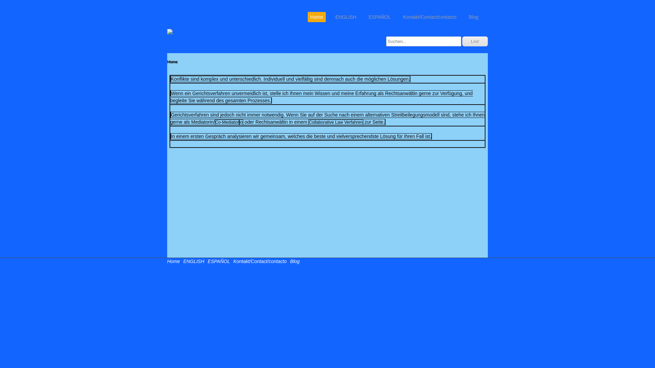 This screenshot has height=368, width=655. I want to click on in, so click(241, 122).